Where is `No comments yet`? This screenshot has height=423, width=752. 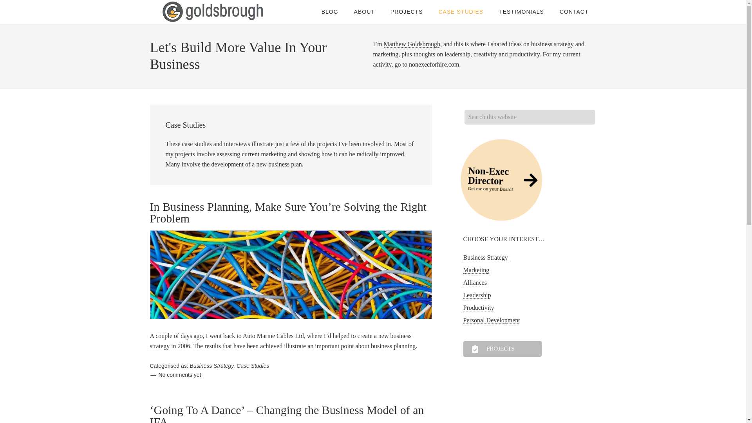
No comments yet is located at coordinates (479, 307).